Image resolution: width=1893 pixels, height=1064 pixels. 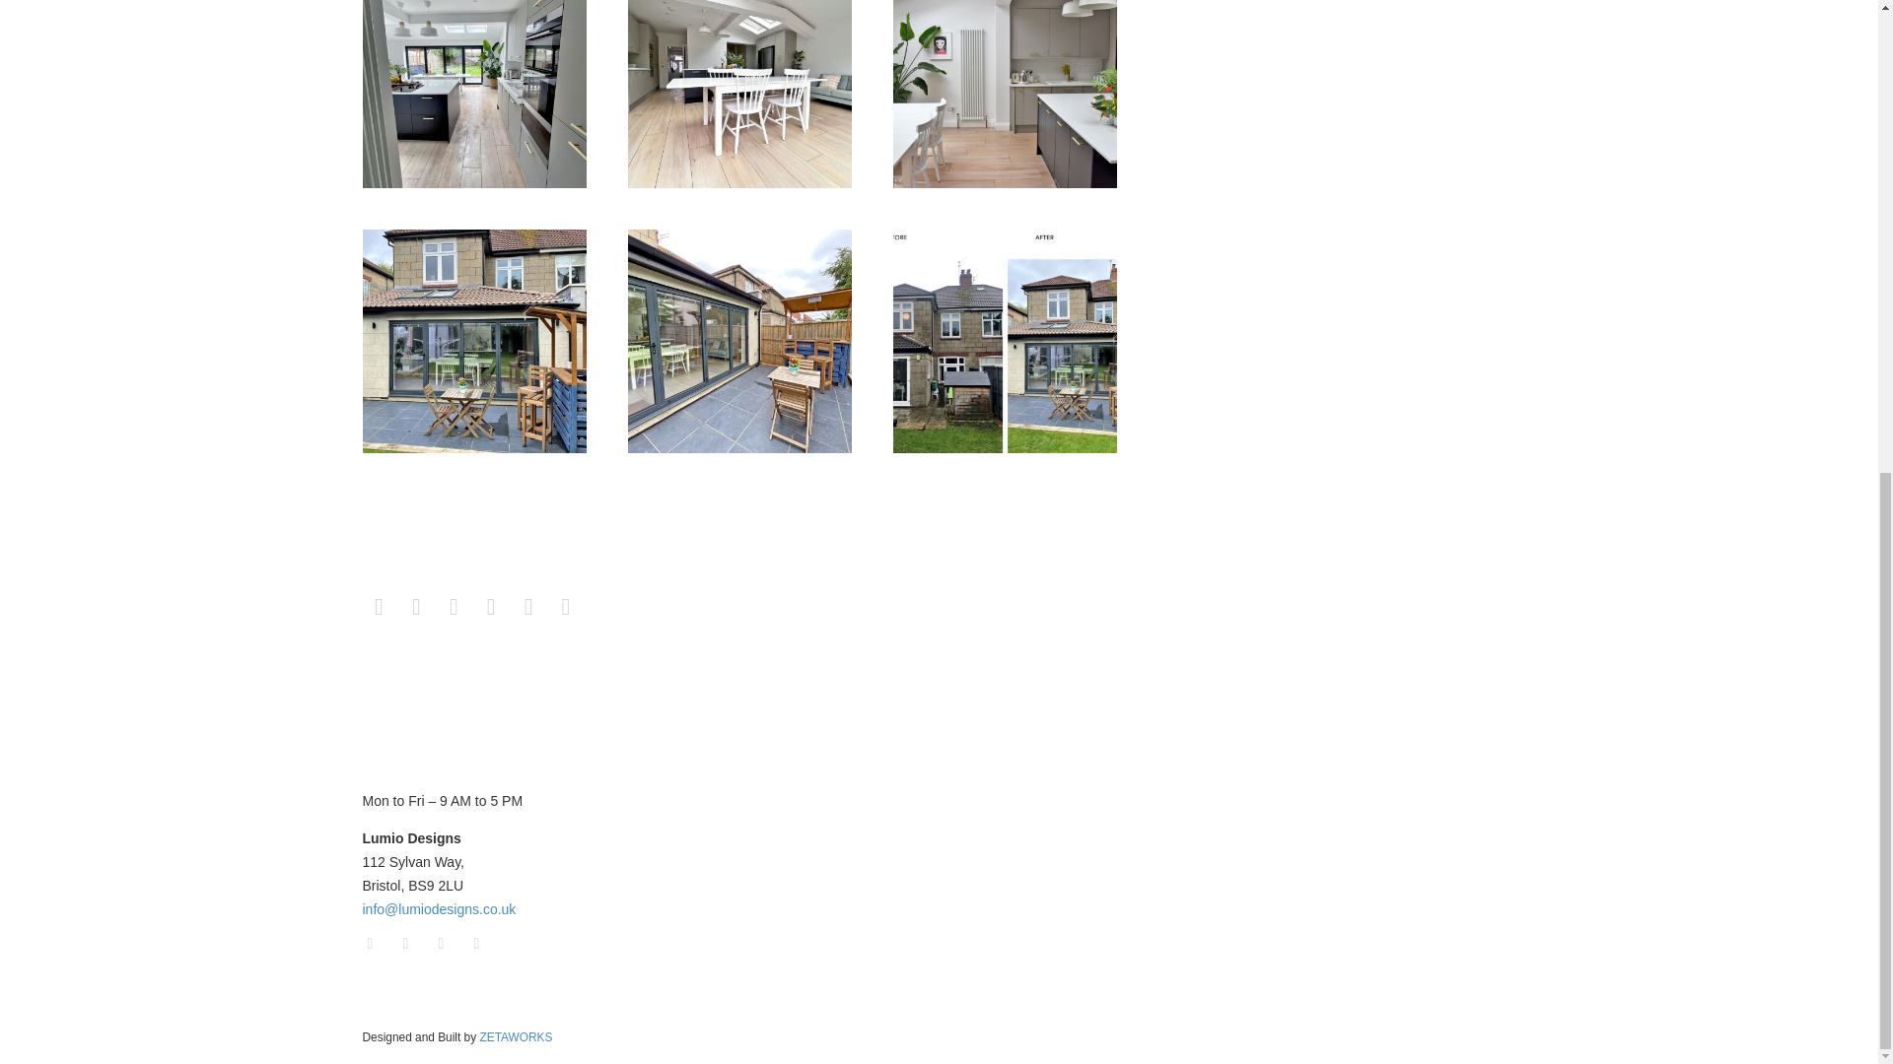 What do you see at coordinates (491, 606) in the screenshot?
I see `Tumblr` at bounding box center [491, 606].